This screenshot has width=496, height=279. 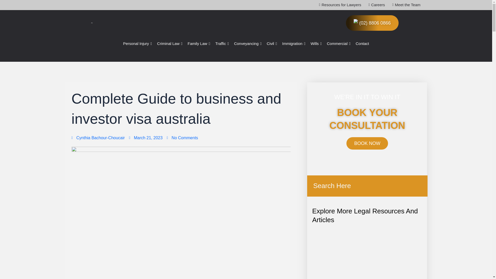 What do you see at coordinates (405, 5) in the screenshot?
I see `Meet the Team` at bounding box center [405, 5].